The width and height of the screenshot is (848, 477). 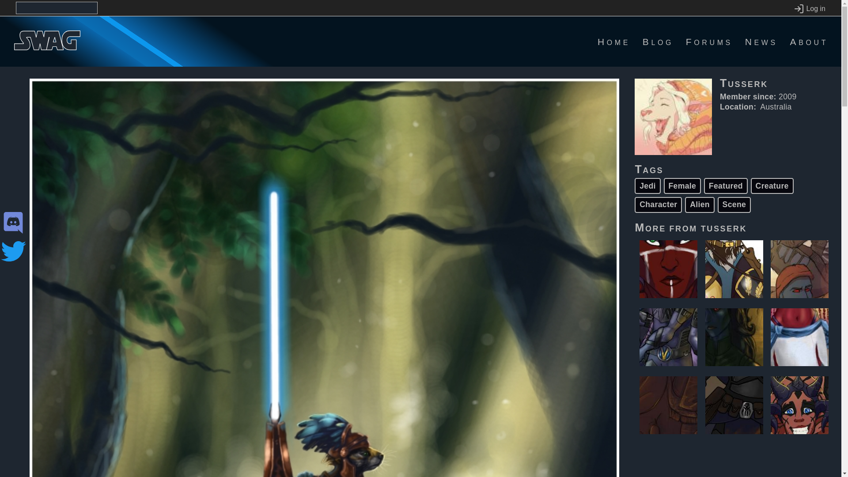 What do you see at coordinates (614, 42) in the screenshot?
I see `Home` at bounding box center [614, 42].